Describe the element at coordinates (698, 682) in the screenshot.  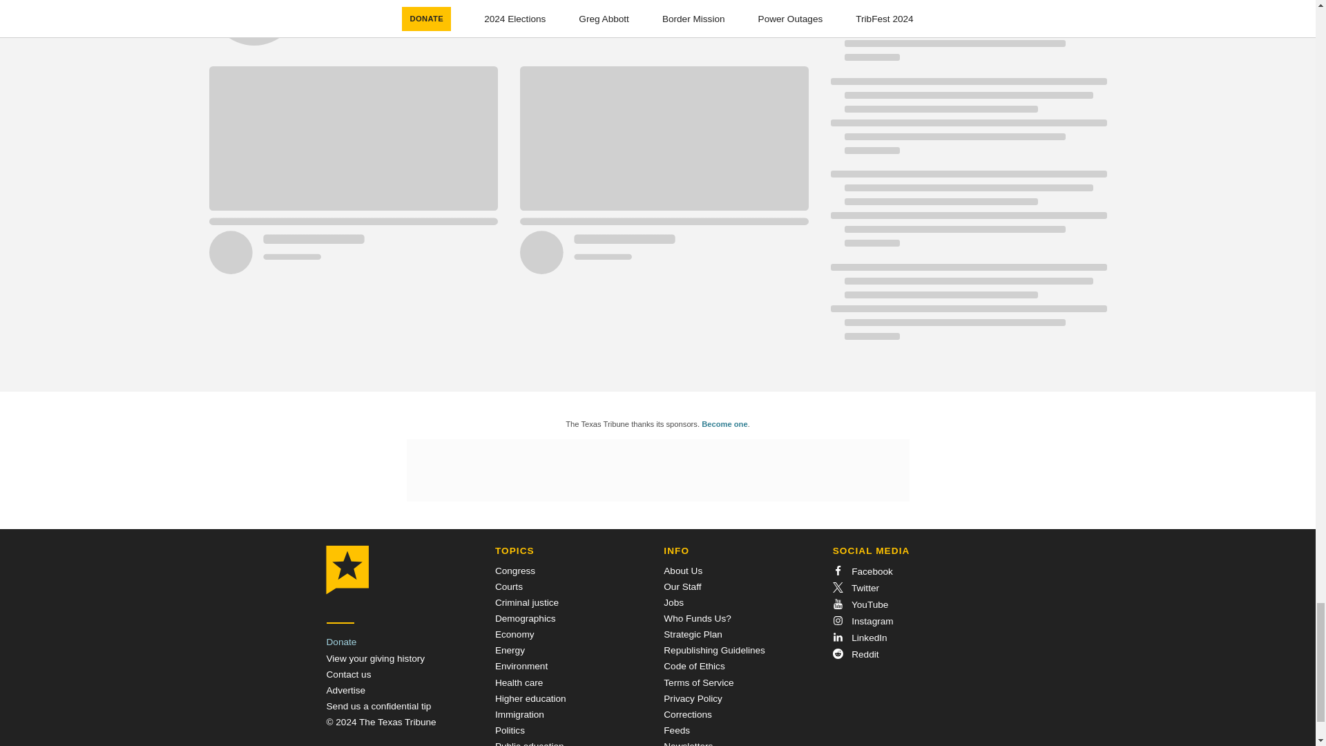
I see `Terms of Service` at that location.